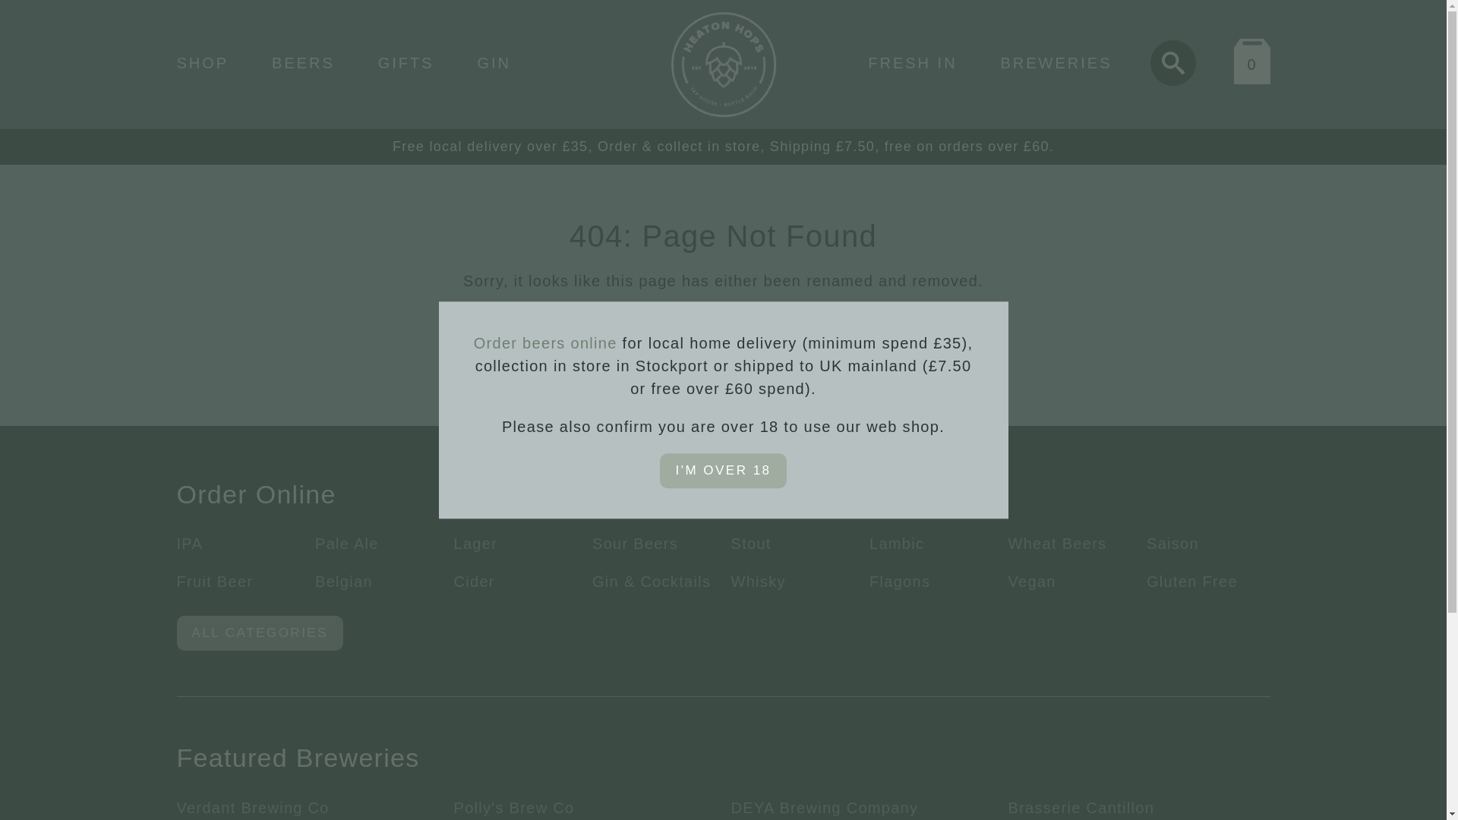 Image resolution: width=1458 pixels, height=820 pixels. Describe the element at coordinates (896, 544) in the screenshot. I see `Lambic` at that location.